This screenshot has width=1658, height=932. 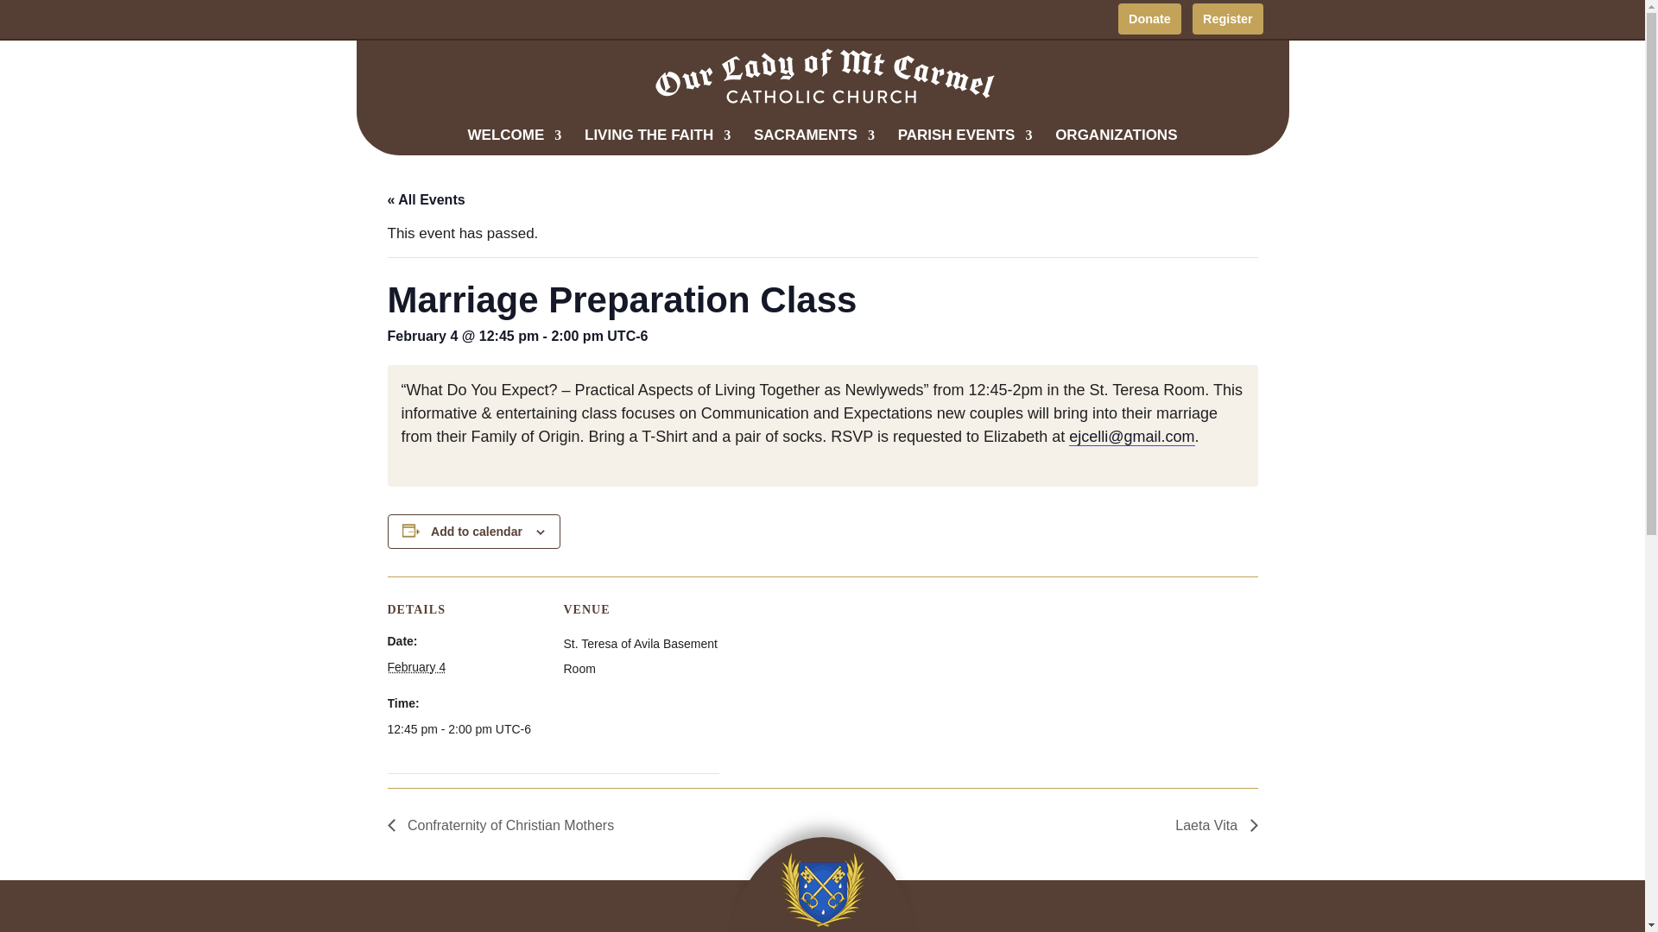 I want to click on WELCOME, so click(x=515, y=142).